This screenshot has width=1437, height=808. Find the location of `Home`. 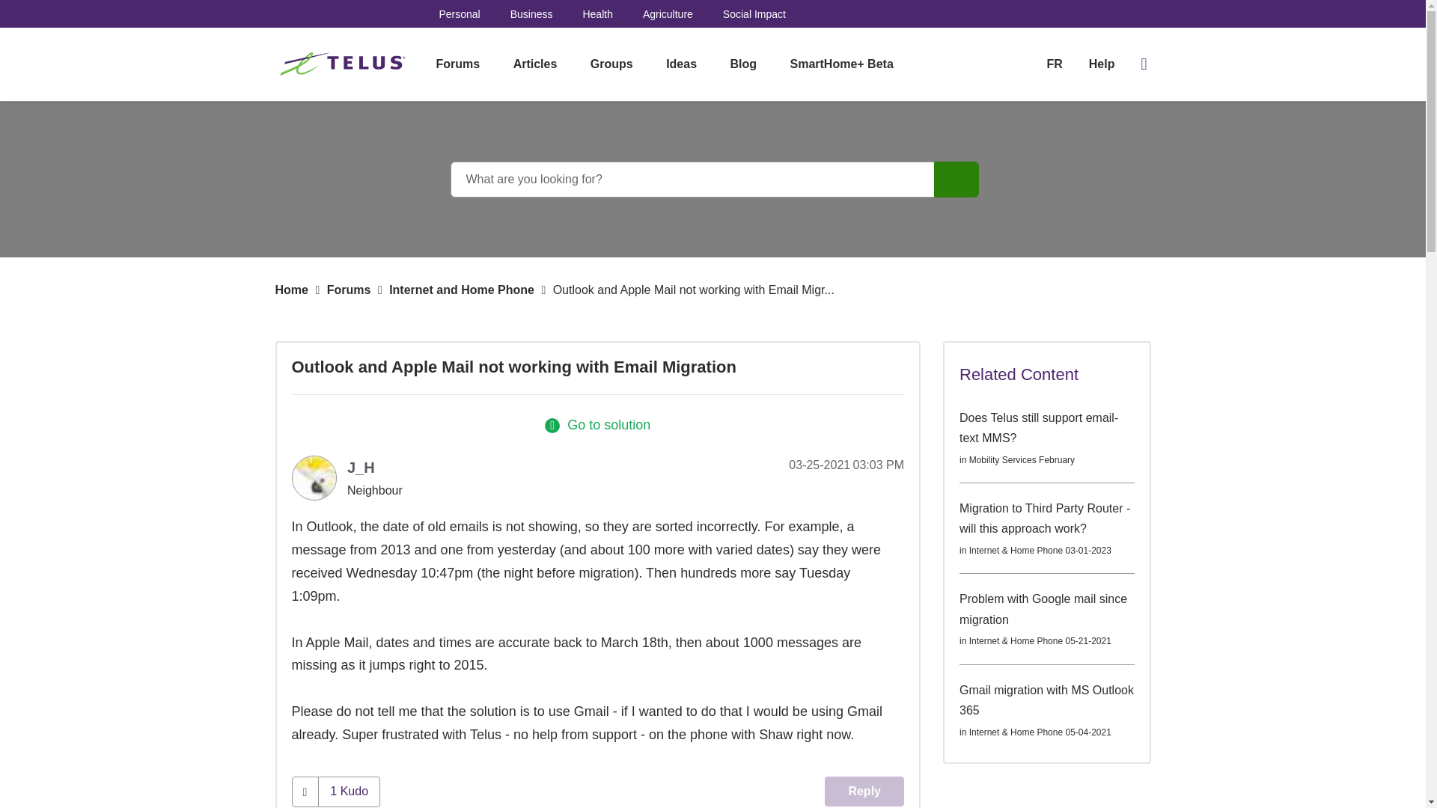

Home is located at coordinates (292, 290).